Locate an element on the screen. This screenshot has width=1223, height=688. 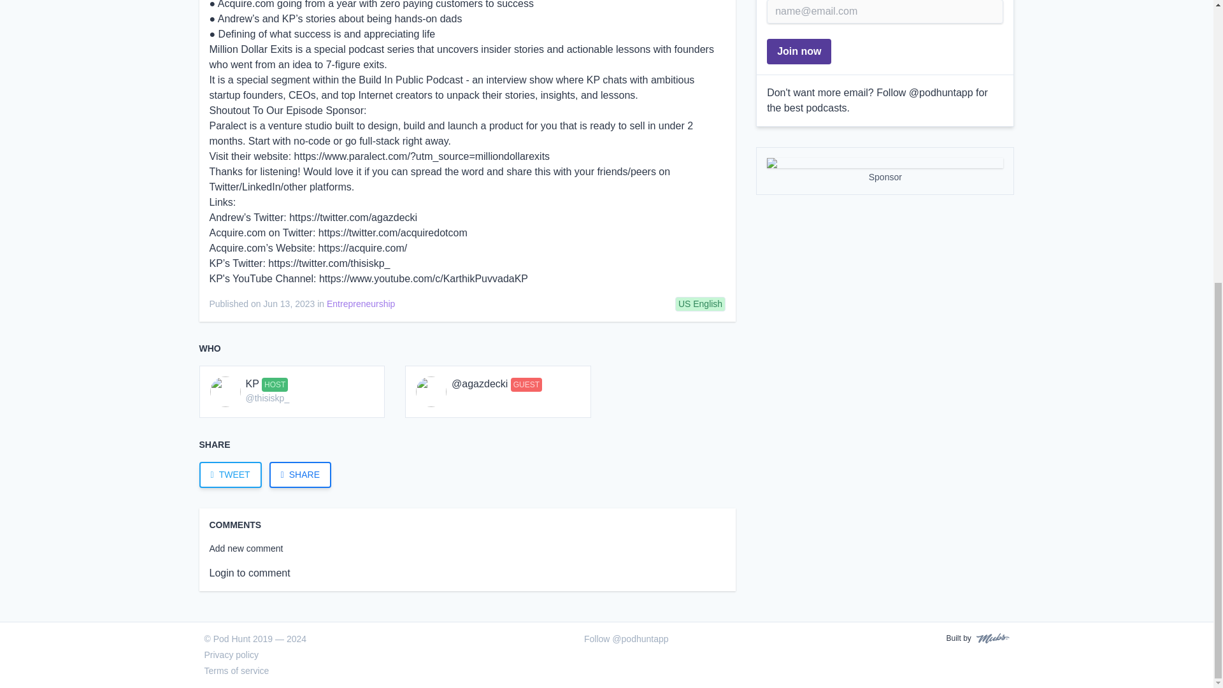
Join now is located at coordinates (799, 51).